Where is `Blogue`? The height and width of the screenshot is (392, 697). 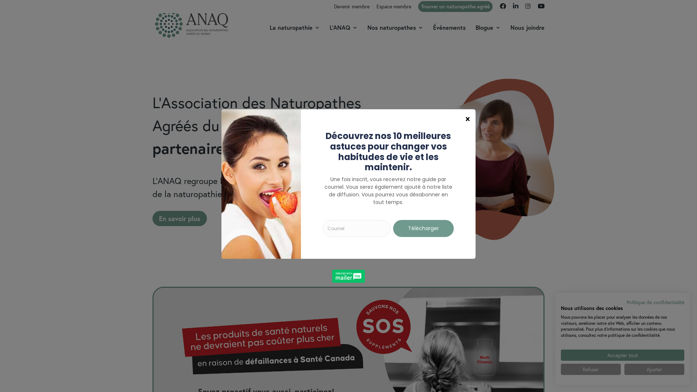
Blogue is located at coordinates (488, 33).